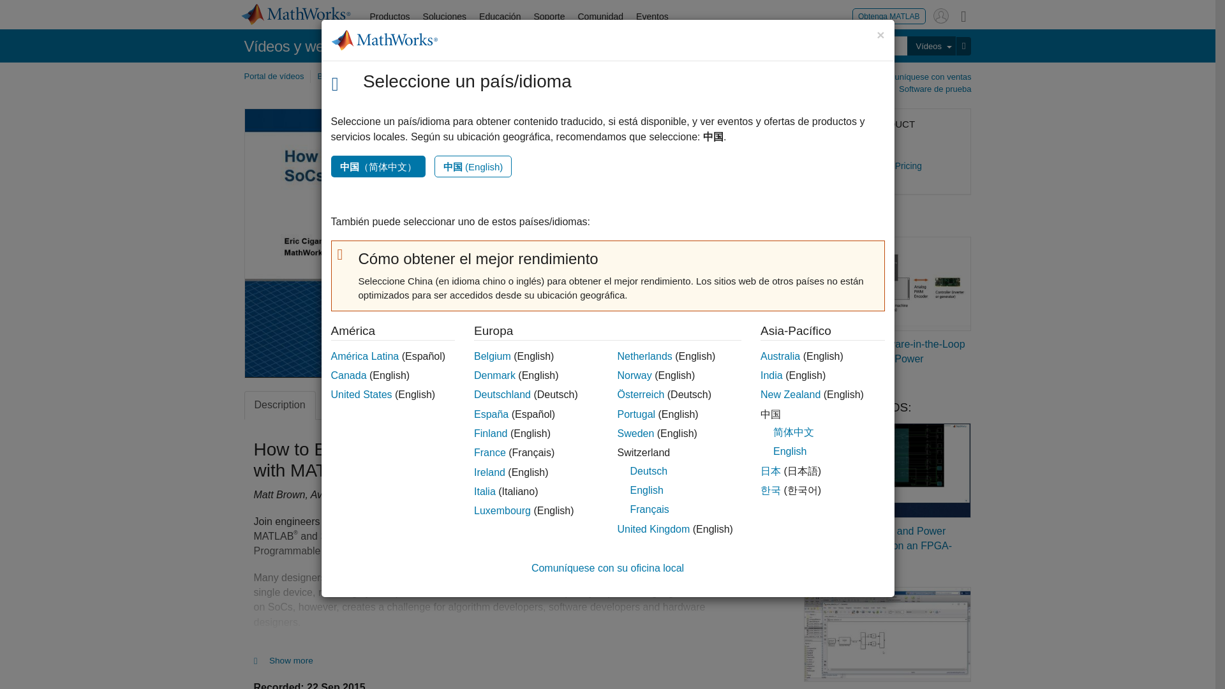 Image resolution: width=1225 pixels, height=689 pixels. I want to click on Obtenga MATLAB, so click(889, 15).